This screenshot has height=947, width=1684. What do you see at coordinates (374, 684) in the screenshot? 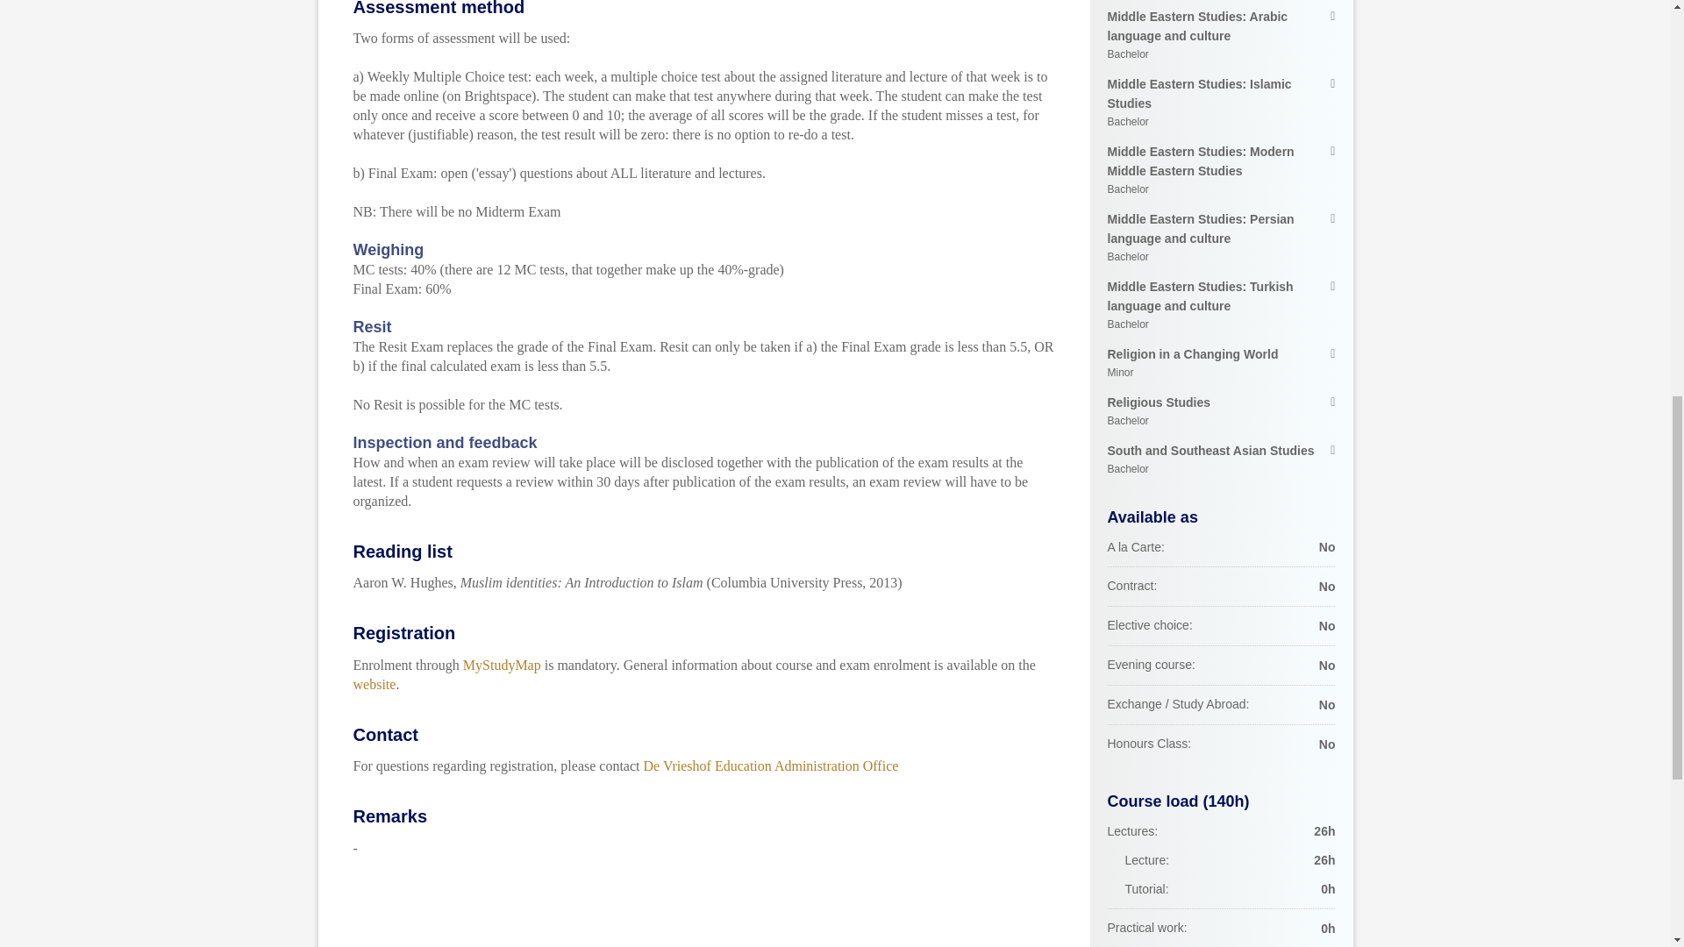
I see `De Vrieshof Education Administration Office` at bounding box center [374, 684].